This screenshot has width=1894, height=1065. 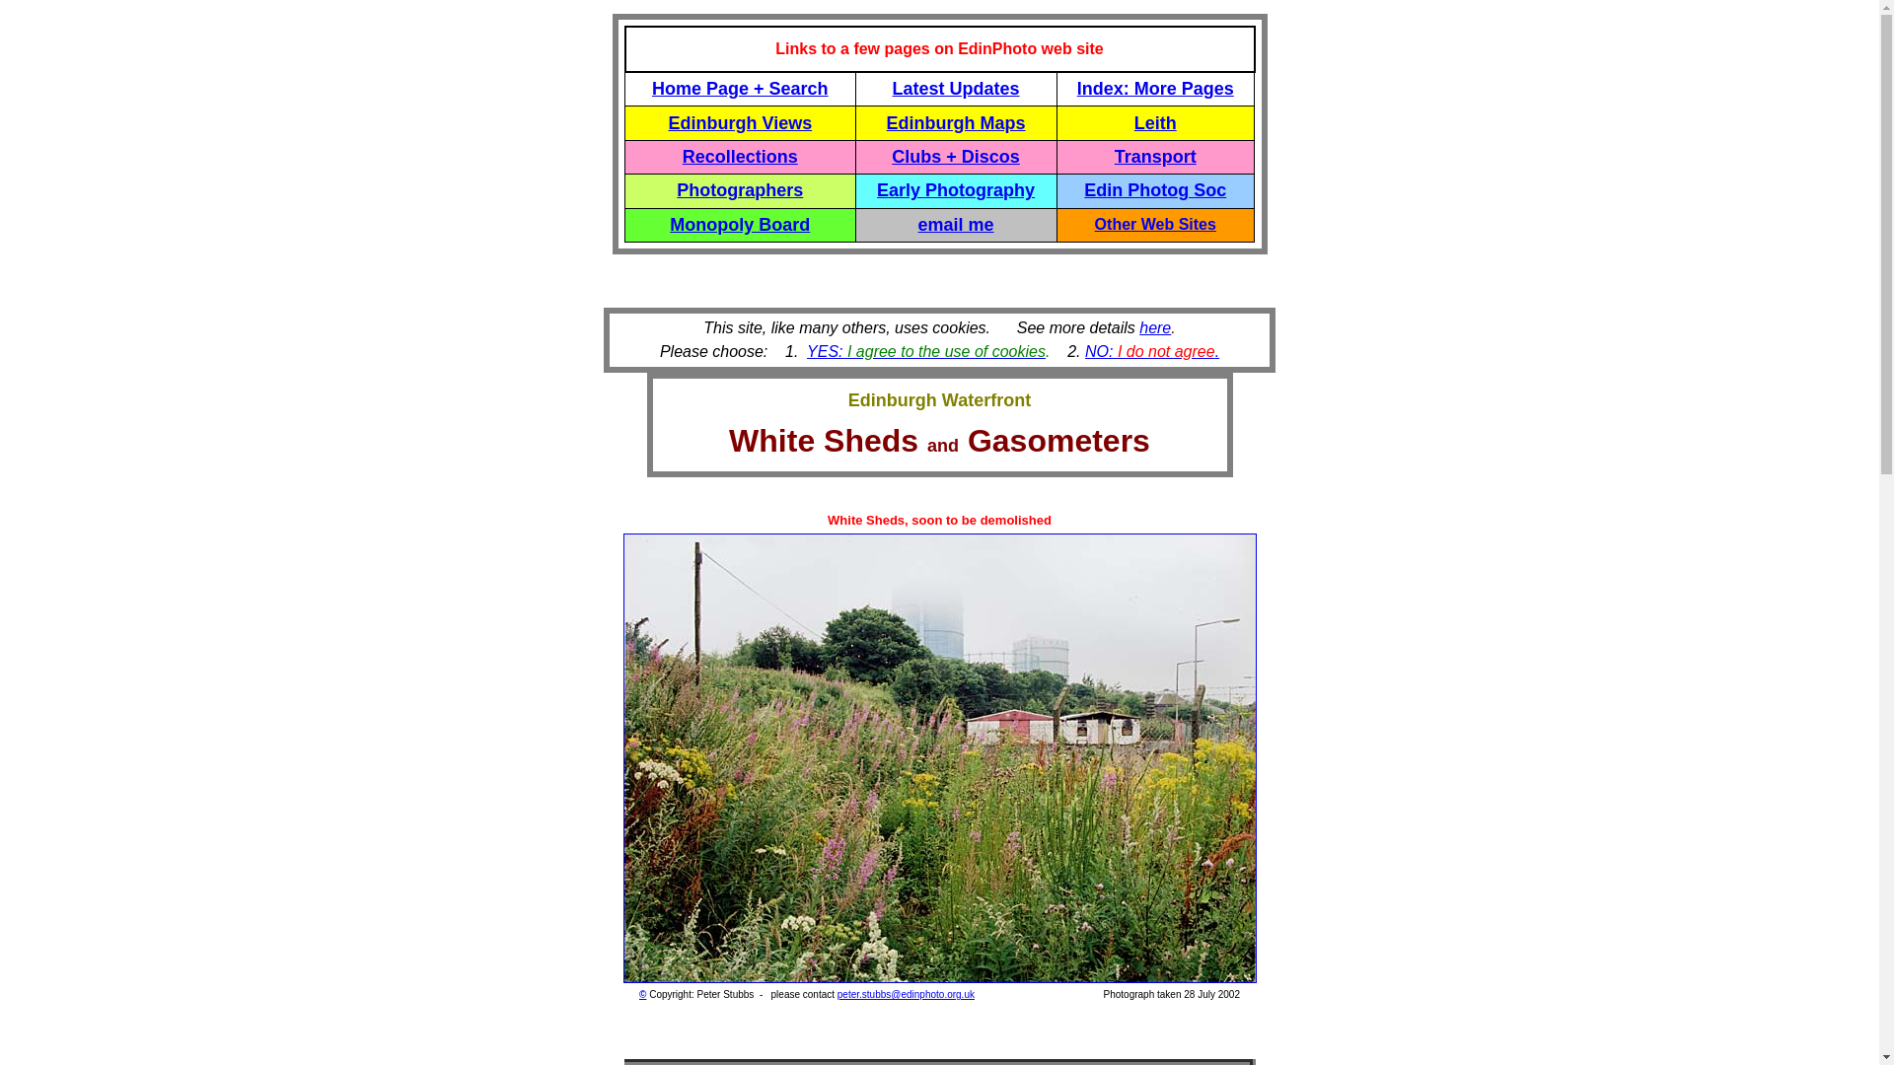 I want to click on Recollections, so click(x=740, y=156).